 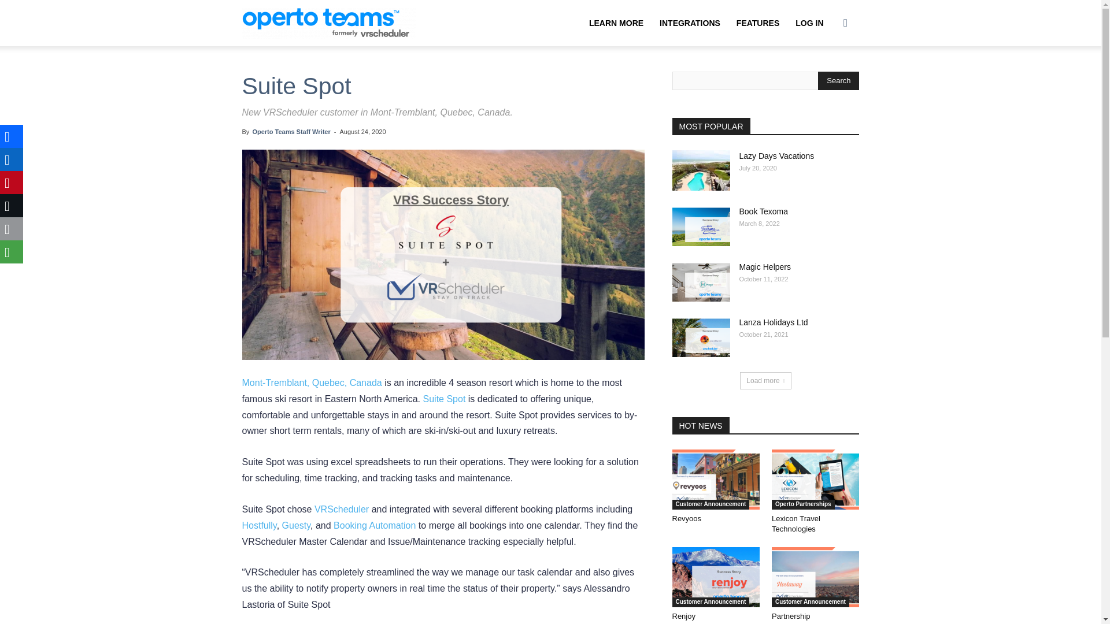 What do you see at coordinates (334, 23) in the screenshot?
I see `Vacation Rental Articles from Operto Teams` at bounding box center [334, 23].